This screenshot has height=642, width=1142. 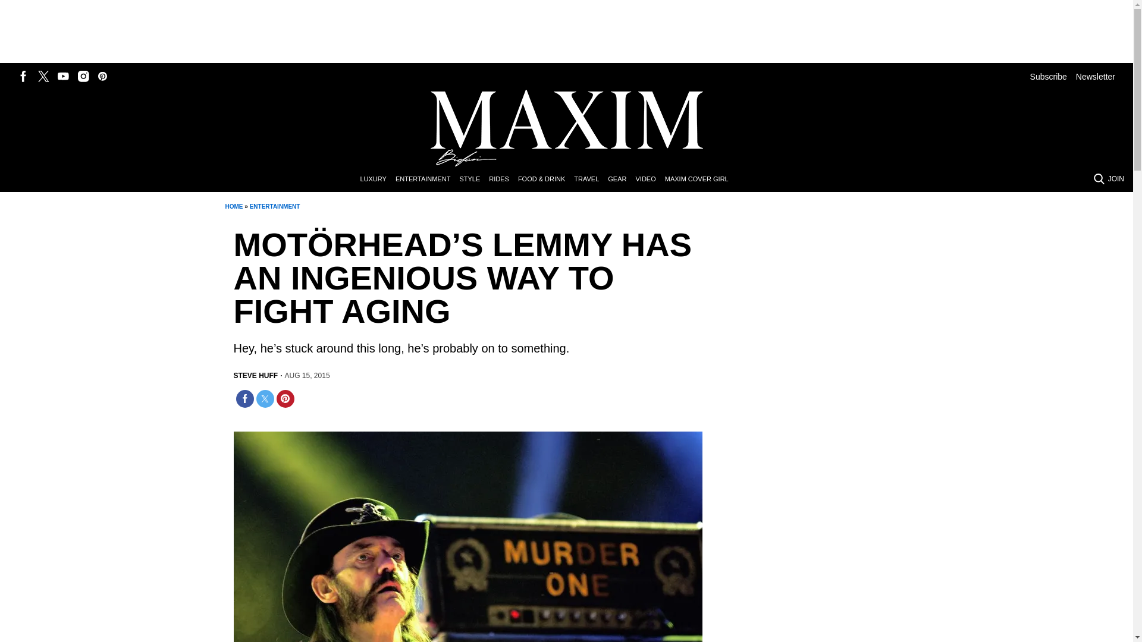 I want to click on Follow us on Twitter, so click(x=43, y=76).